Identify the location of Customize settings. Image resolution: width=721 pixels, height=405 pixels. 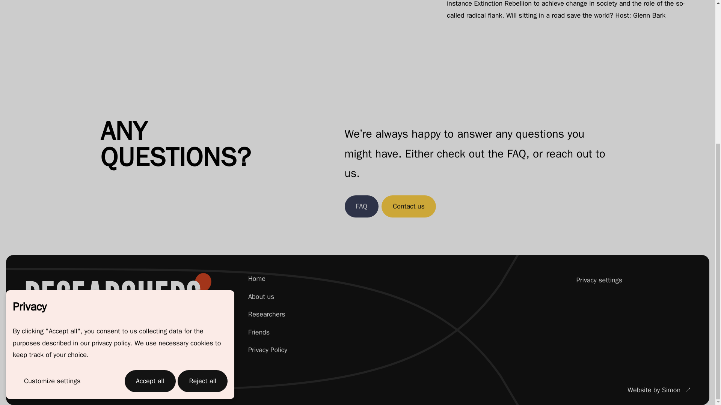
(52, 163).